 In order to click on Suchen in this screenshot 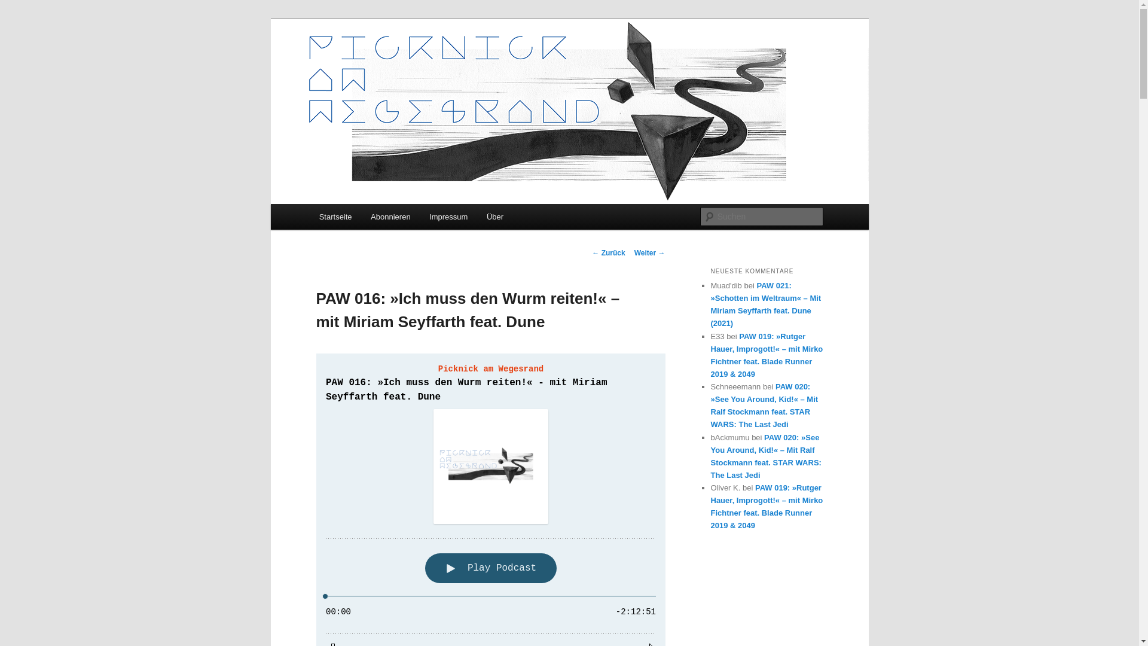, I will do `click(20, 7)`.